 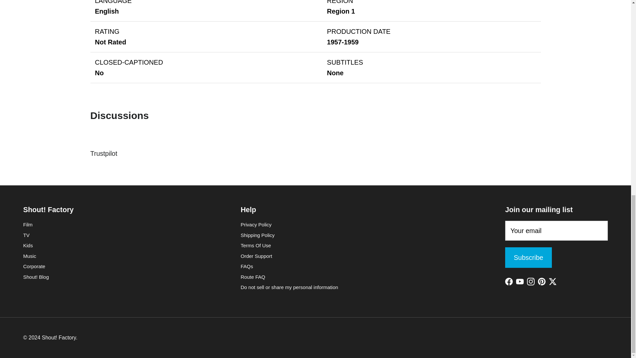 What do you see at coordinates (519, 281) in the screenshot?
I see `Shout! Factory on YouTube` at bounding box center [519, 281].